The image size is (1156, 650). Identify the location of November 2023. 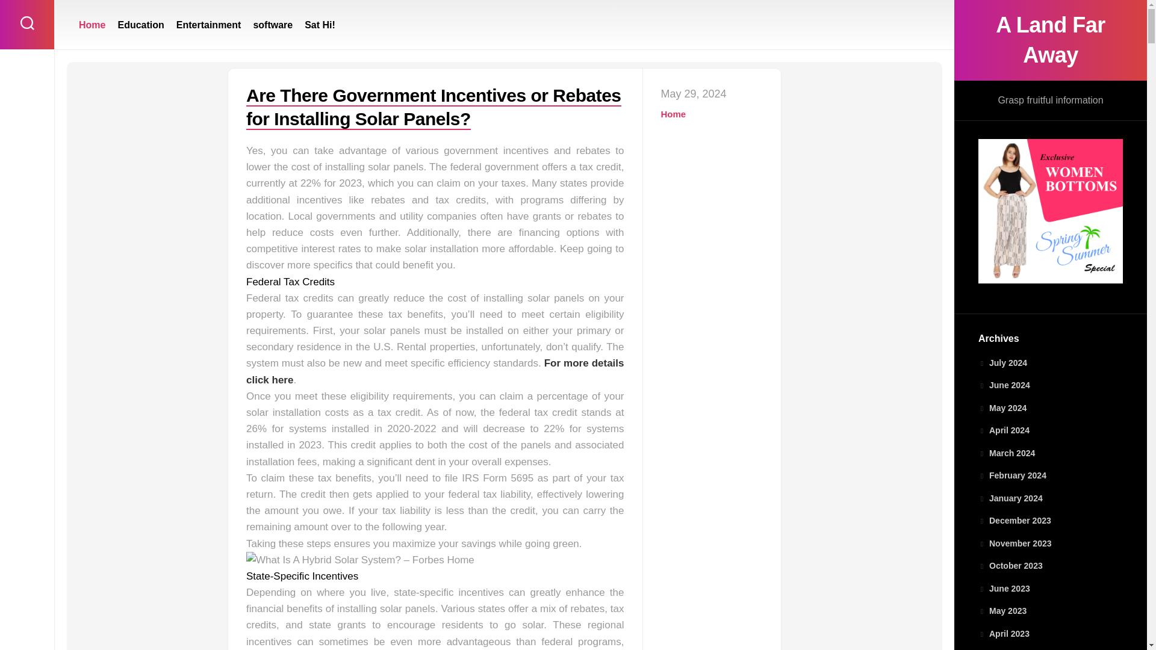
(1015, 543).